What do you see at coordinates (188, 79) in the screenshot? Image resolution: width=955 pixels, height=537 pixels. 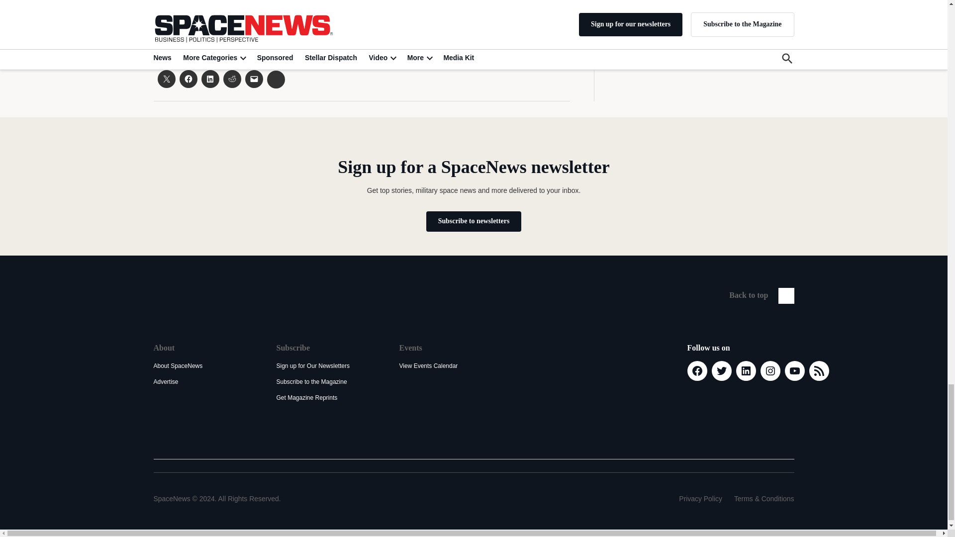 I see `Click to share on Facebook` at bounding box center [188, 79].